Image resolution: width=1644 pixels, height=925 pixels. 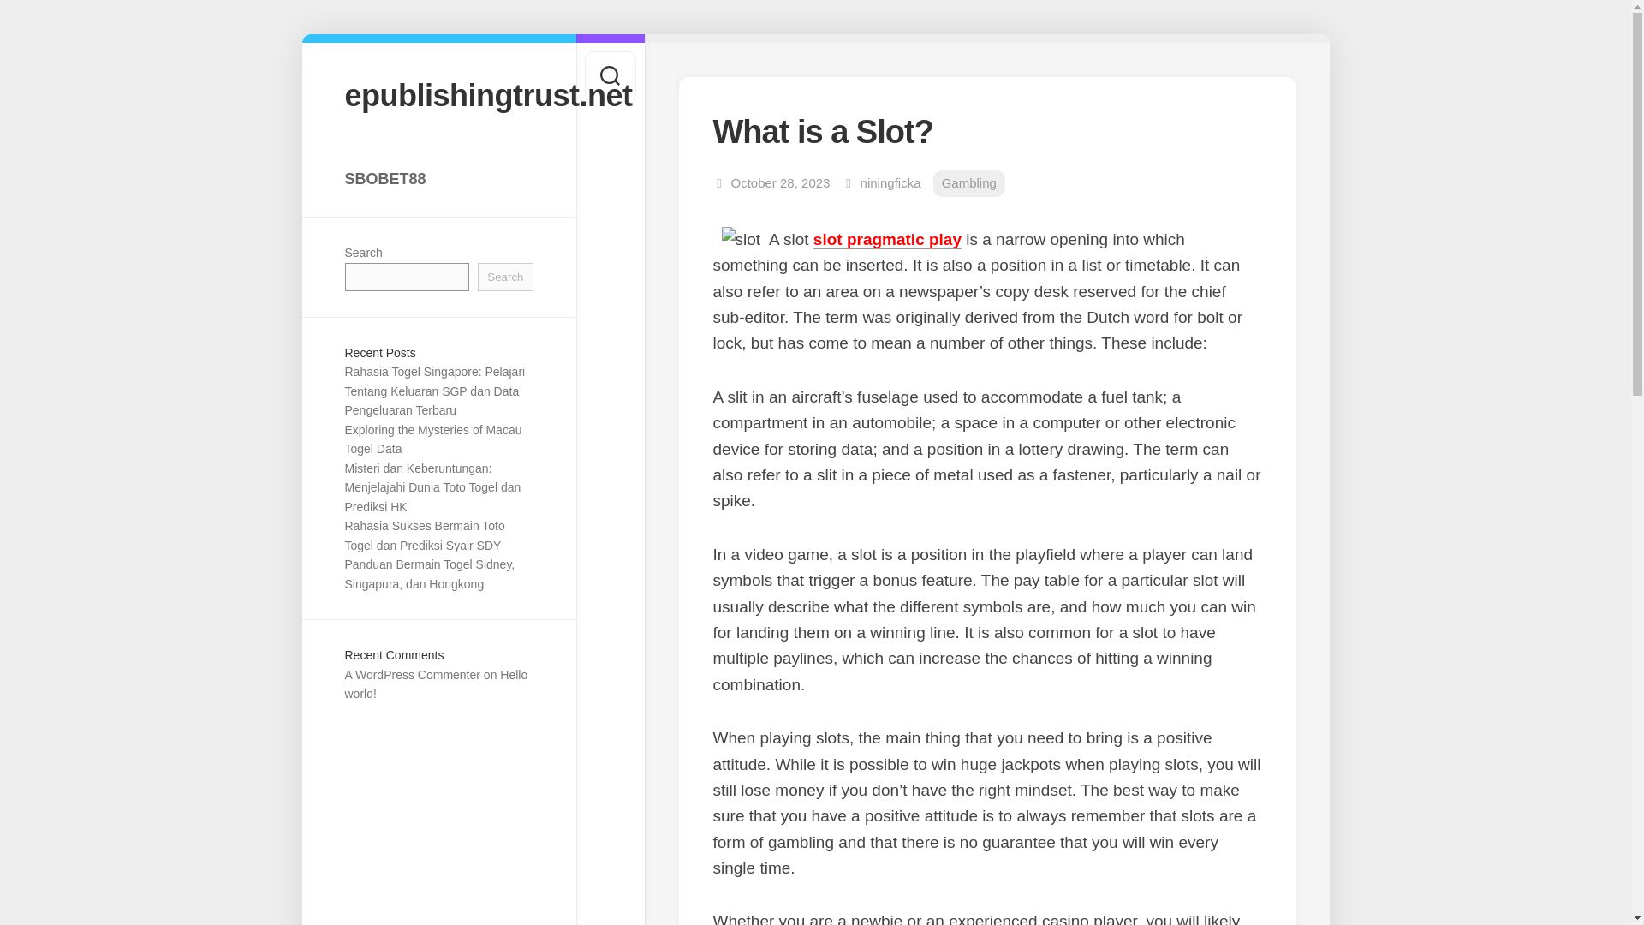 What do you see at coordinates (890, 183) in the screenshot?
I see `niningficka` at bounding box center [890, 183].